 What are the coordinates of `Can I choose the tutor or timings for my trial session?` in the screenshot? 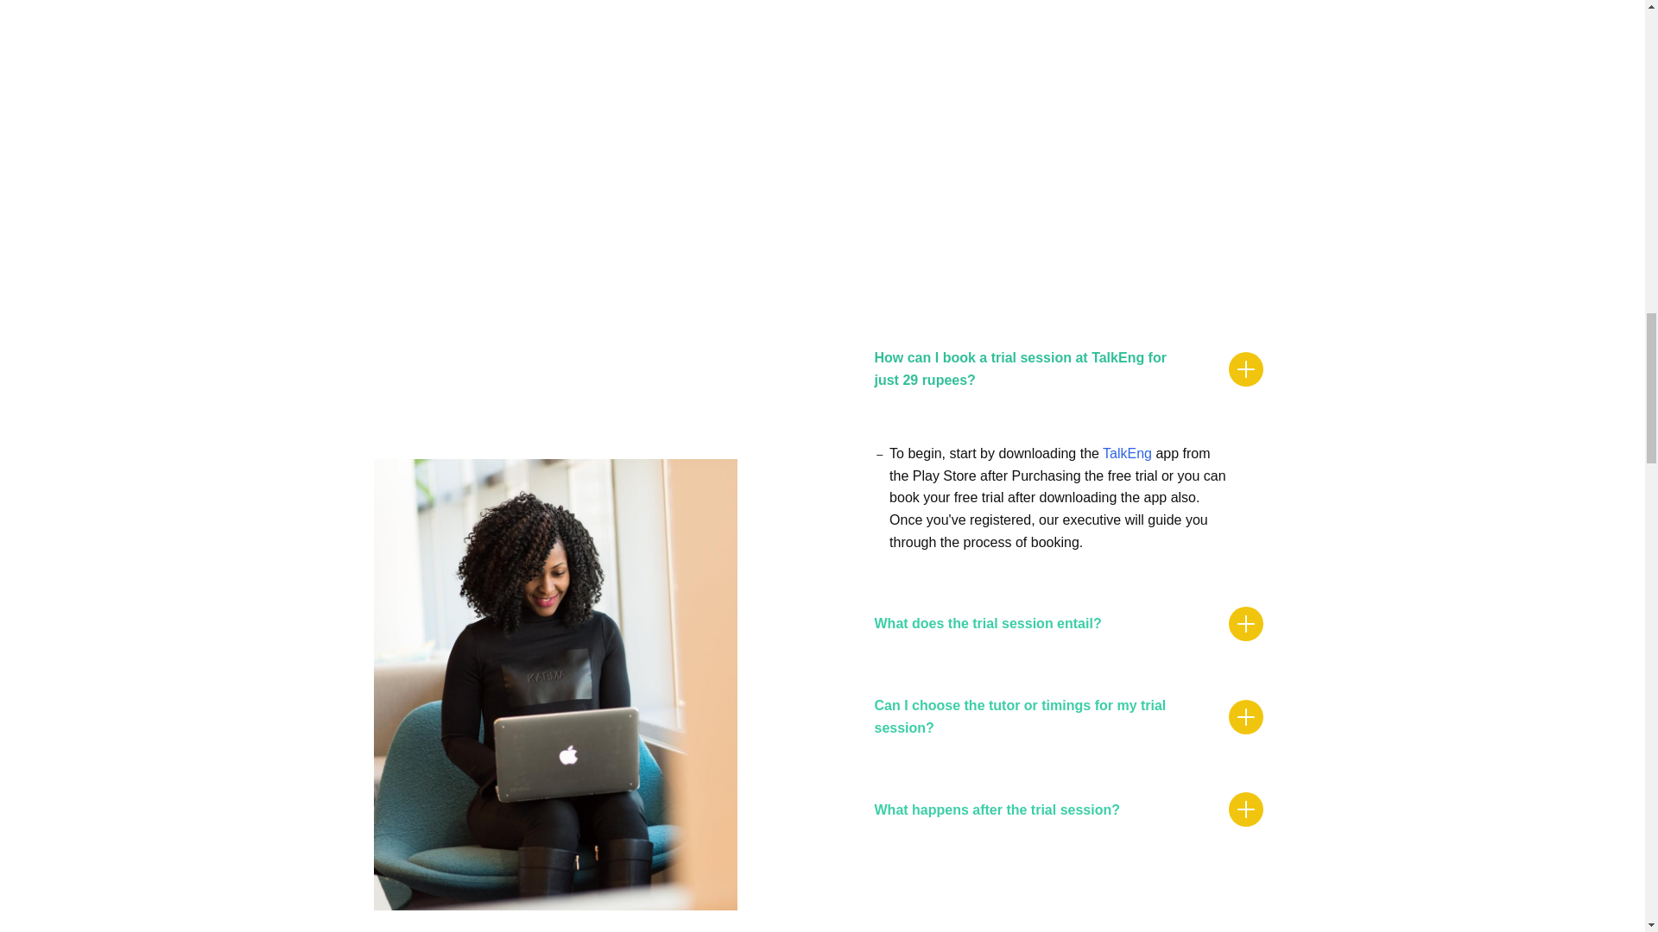 It's located at (1067, 716).